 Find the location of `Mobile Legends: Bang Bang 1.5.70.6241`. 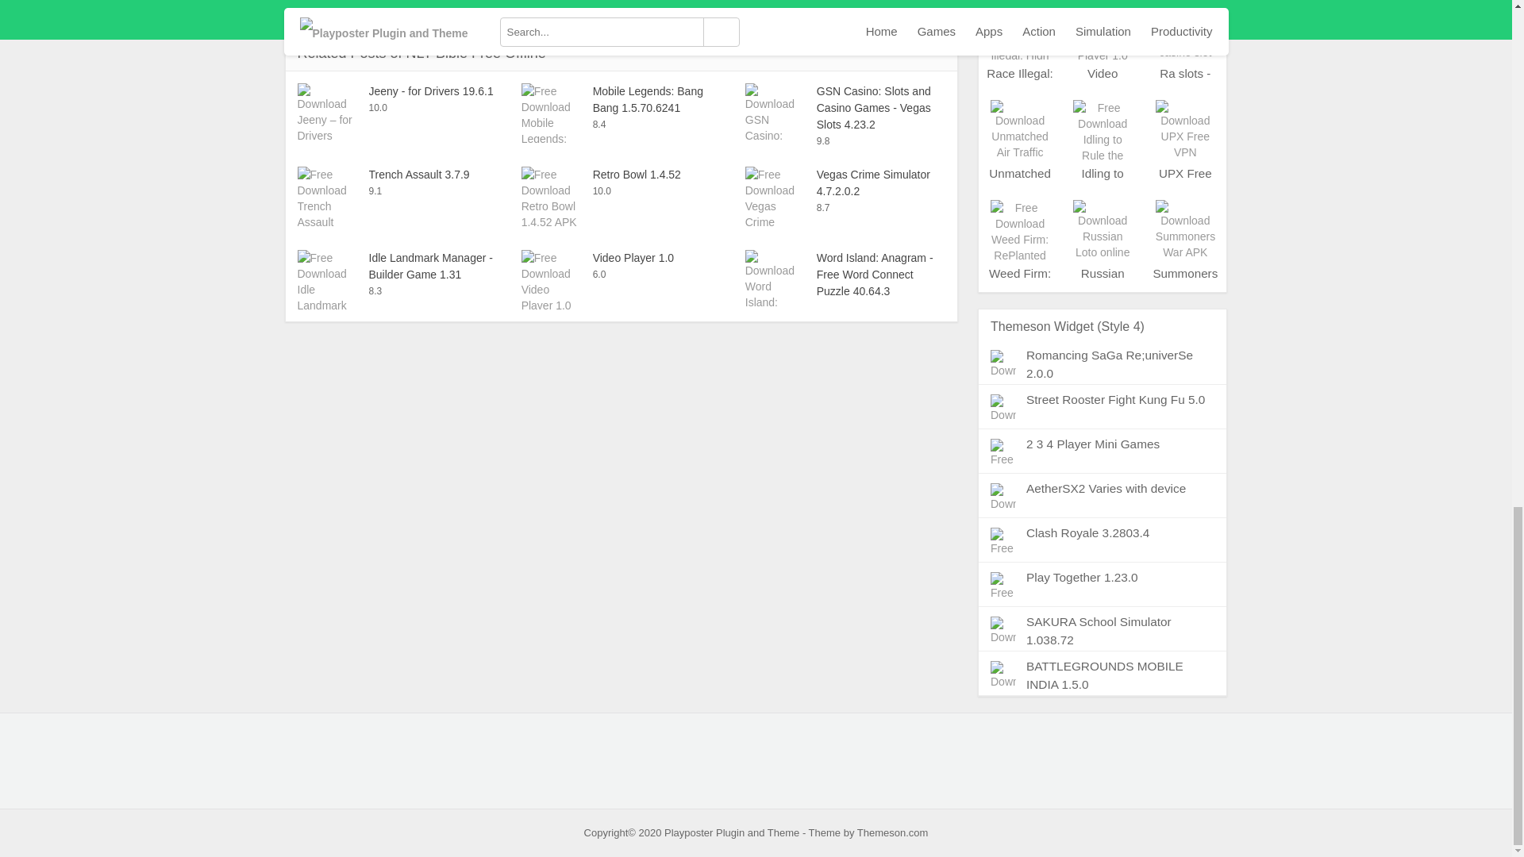

Mobile Legends: Bang Bang 1.5.70.6241 is located at coordinates (621, 99).